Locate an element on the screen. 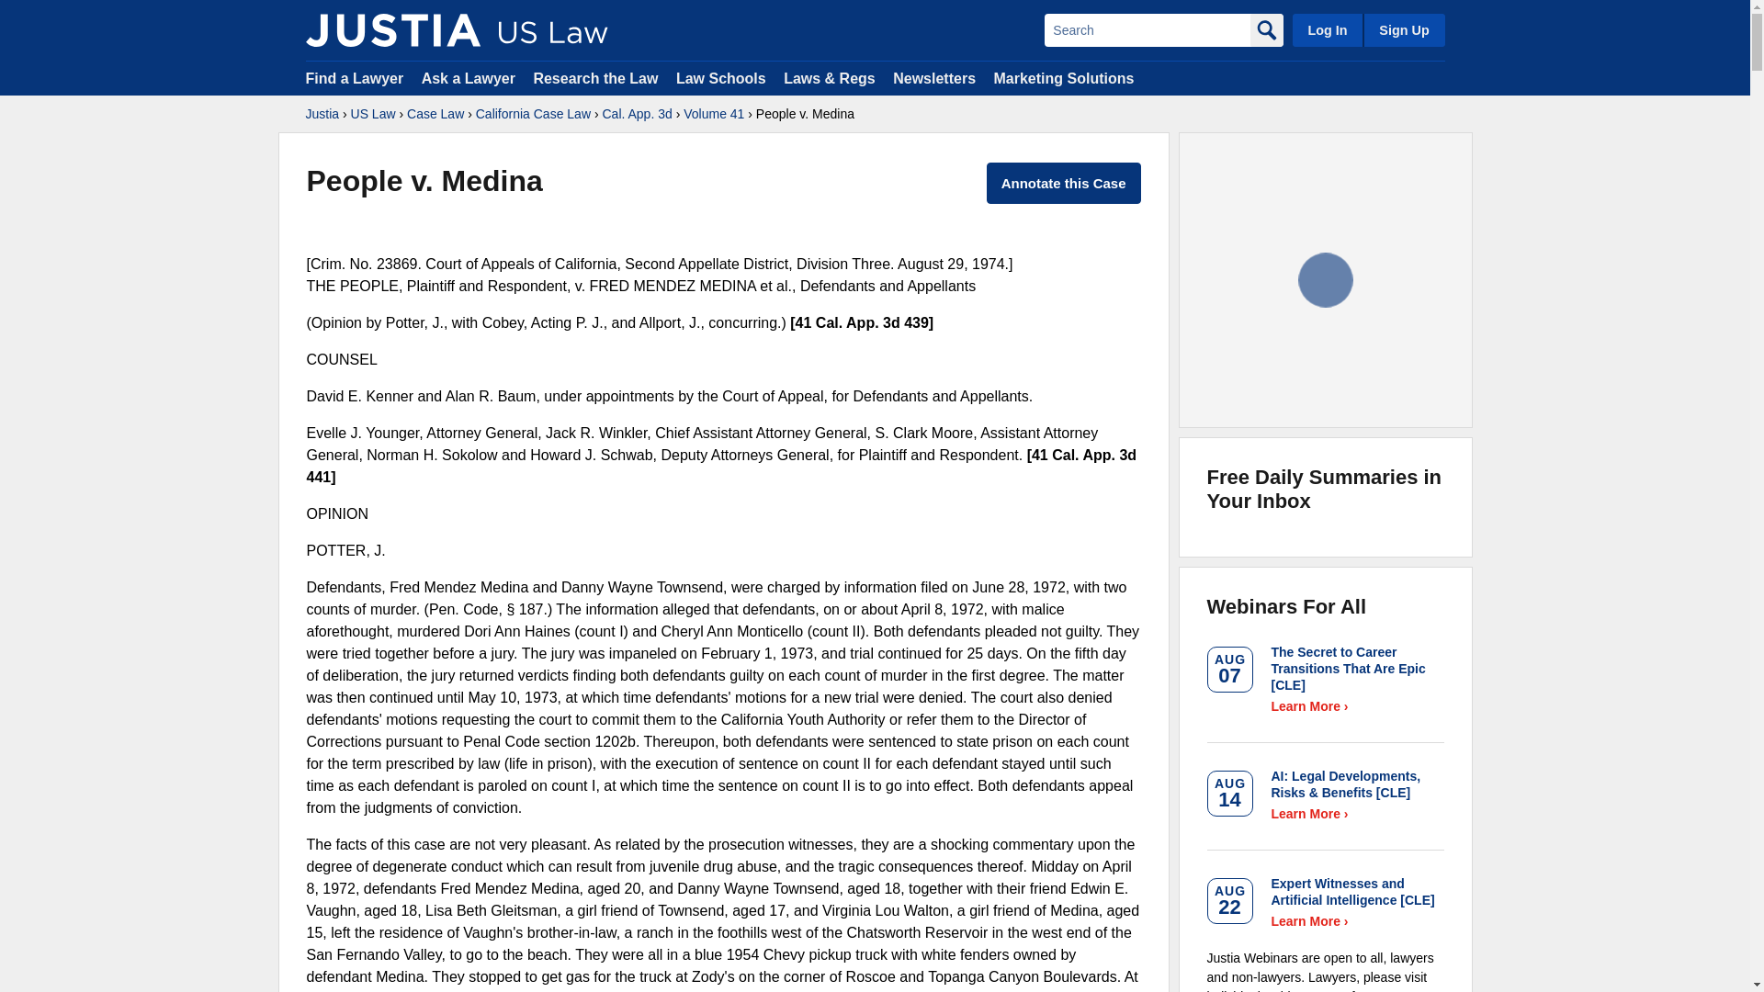  Volume 41 is located at coordinates (714, 114).